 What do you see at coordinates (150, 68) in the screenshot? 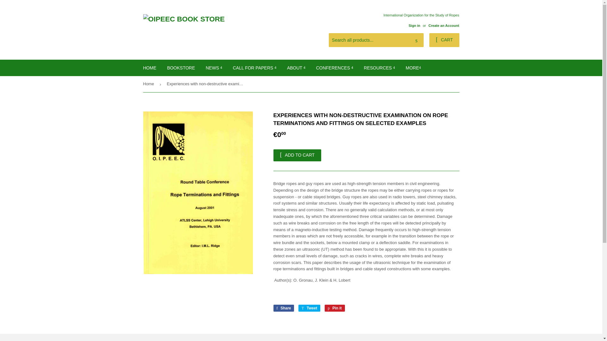
I see `HOME` at bounding box center [150, 68].